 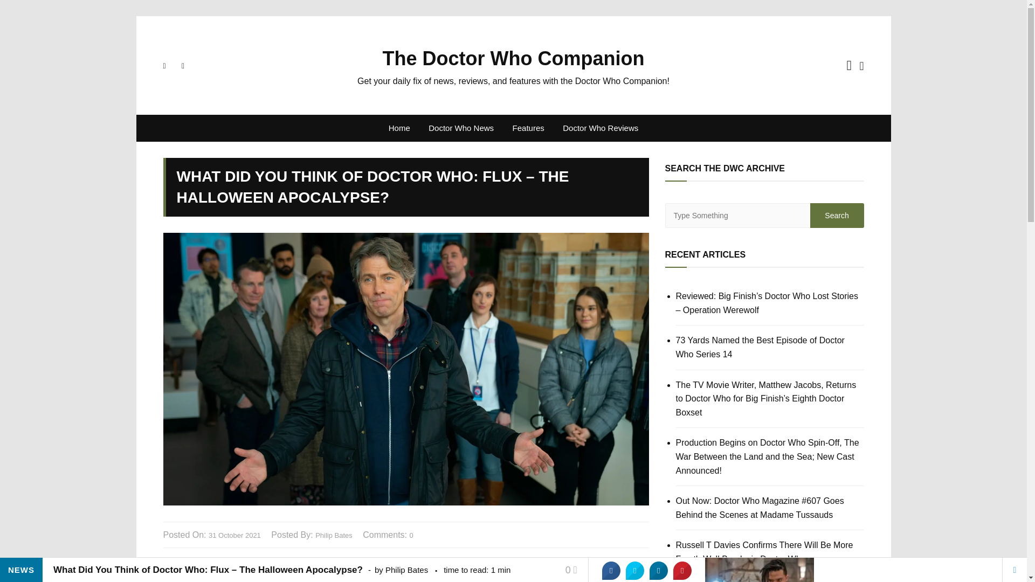 I want to click on Home, so click(x=399, y=128).